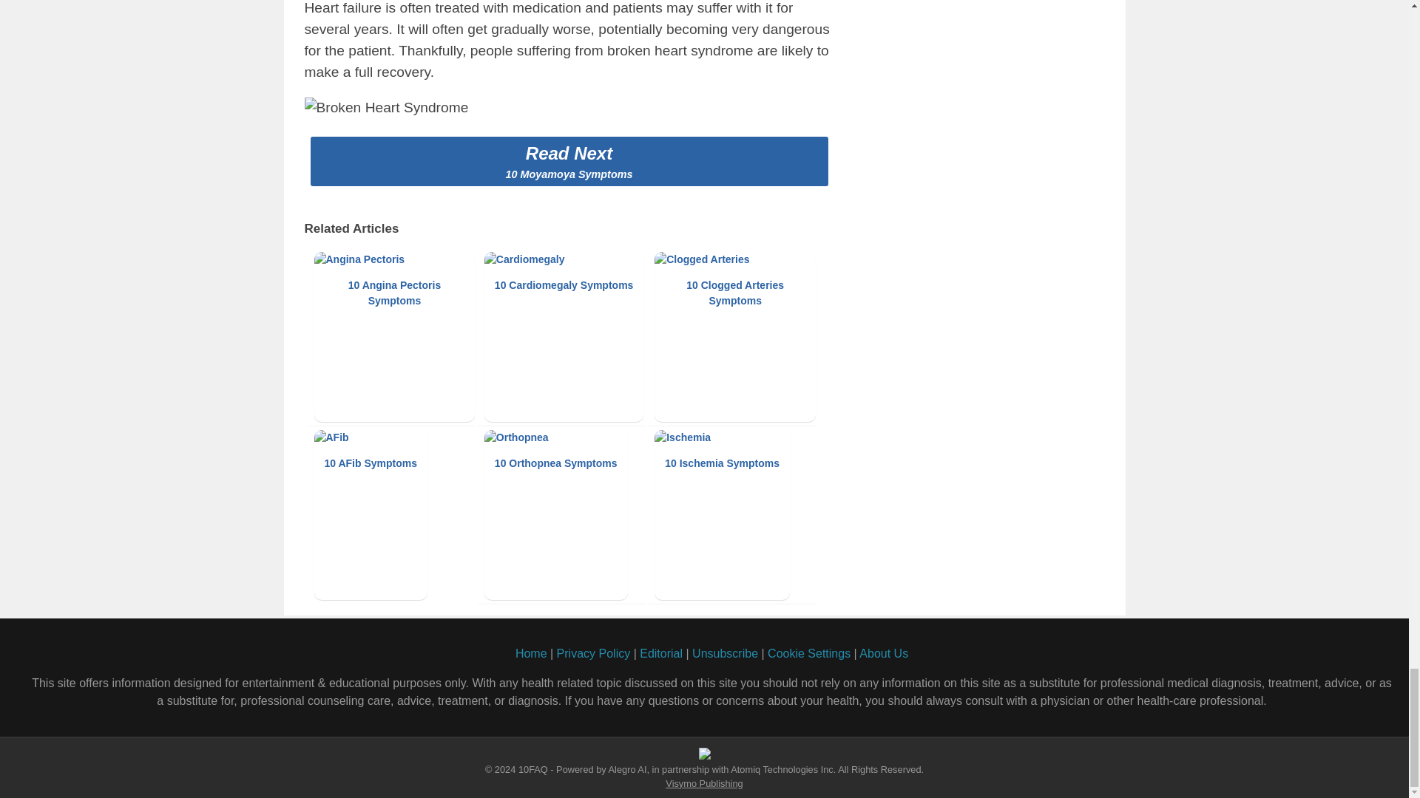  Describe the element at coordinates (531, 653) in the screenshot. I see `Home` at that location.